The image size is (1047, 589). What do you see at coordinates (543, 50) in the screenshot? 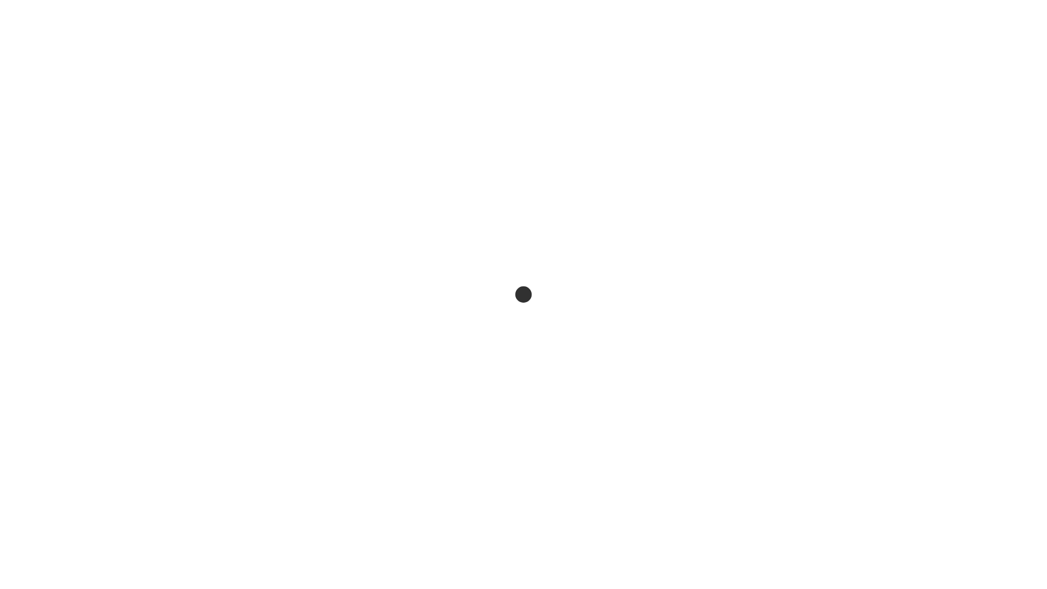
I see `Home` at bounding box center [543, 50].